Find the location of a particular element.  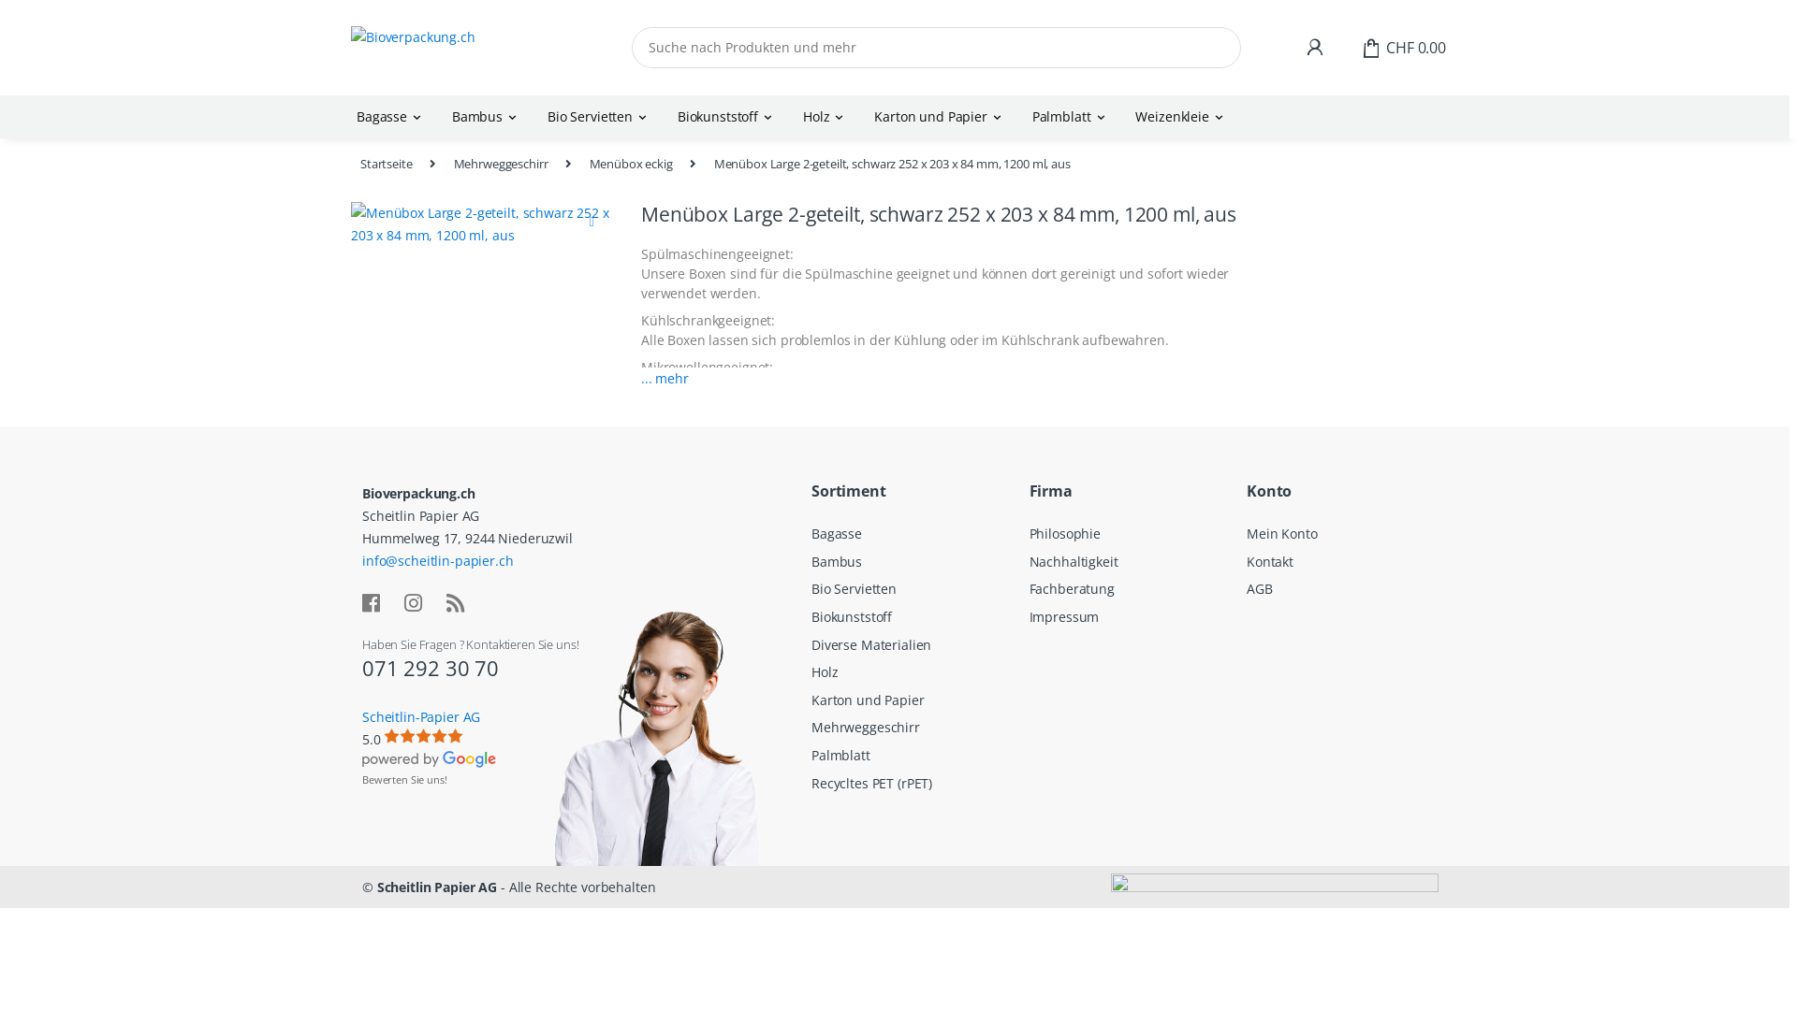

Kontakt is located at coordinates (1270, 561).